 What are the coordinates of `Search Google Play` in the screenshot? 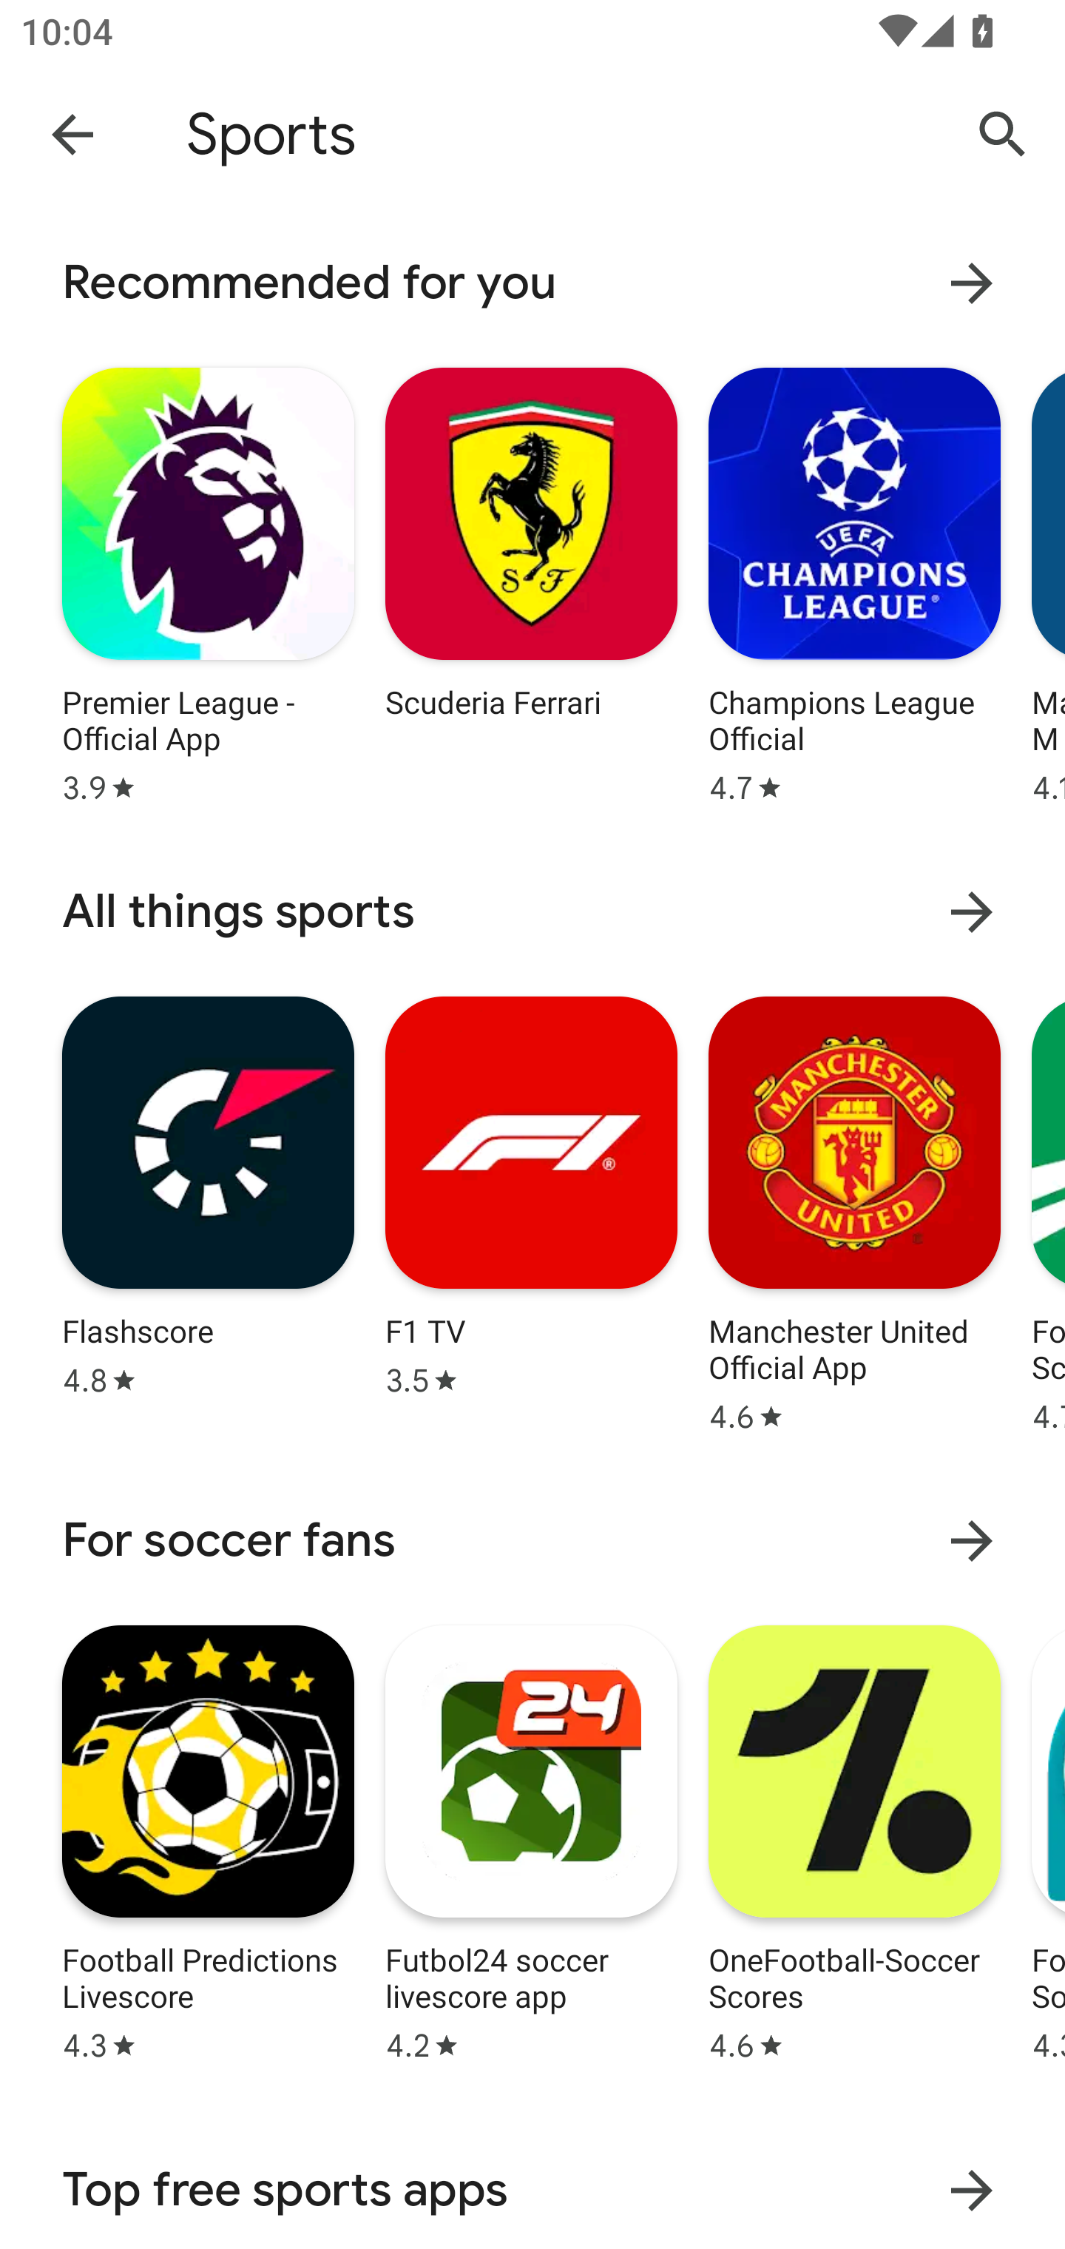 It's located at (1003, 135).